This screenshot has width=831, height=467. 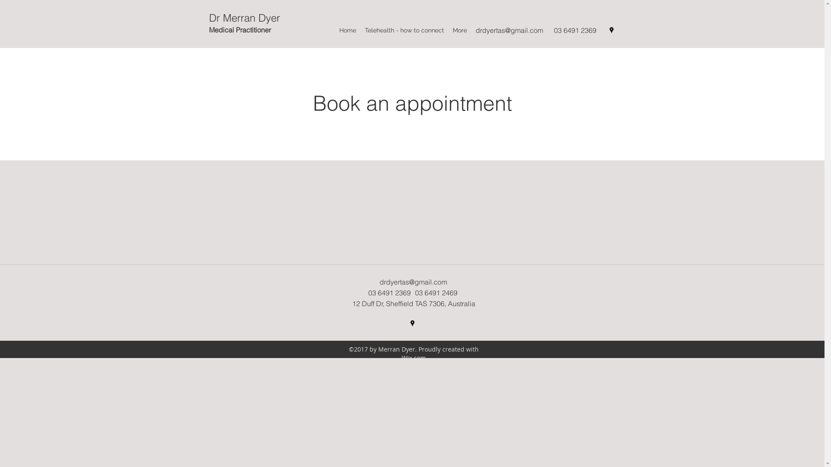 What do you see at coordinates (413, 282) in the screenshot?
I see `drdyertas@gmail.com` at bounding box center [413, 282].